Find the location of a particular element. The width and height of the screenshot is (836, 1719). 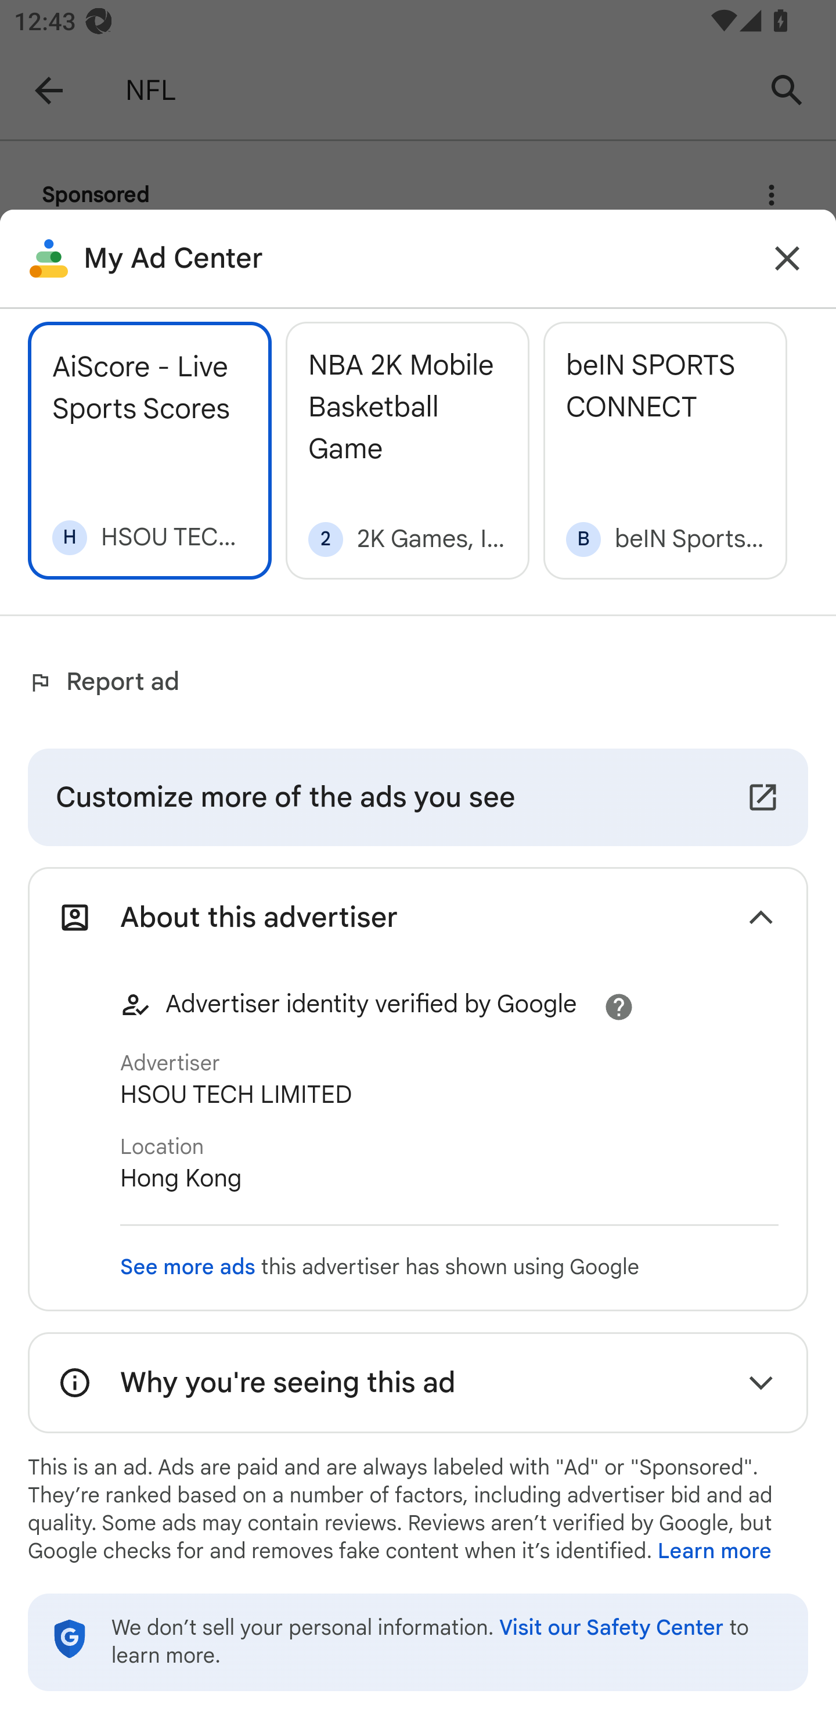

Close is located at coordinates (787, 258).